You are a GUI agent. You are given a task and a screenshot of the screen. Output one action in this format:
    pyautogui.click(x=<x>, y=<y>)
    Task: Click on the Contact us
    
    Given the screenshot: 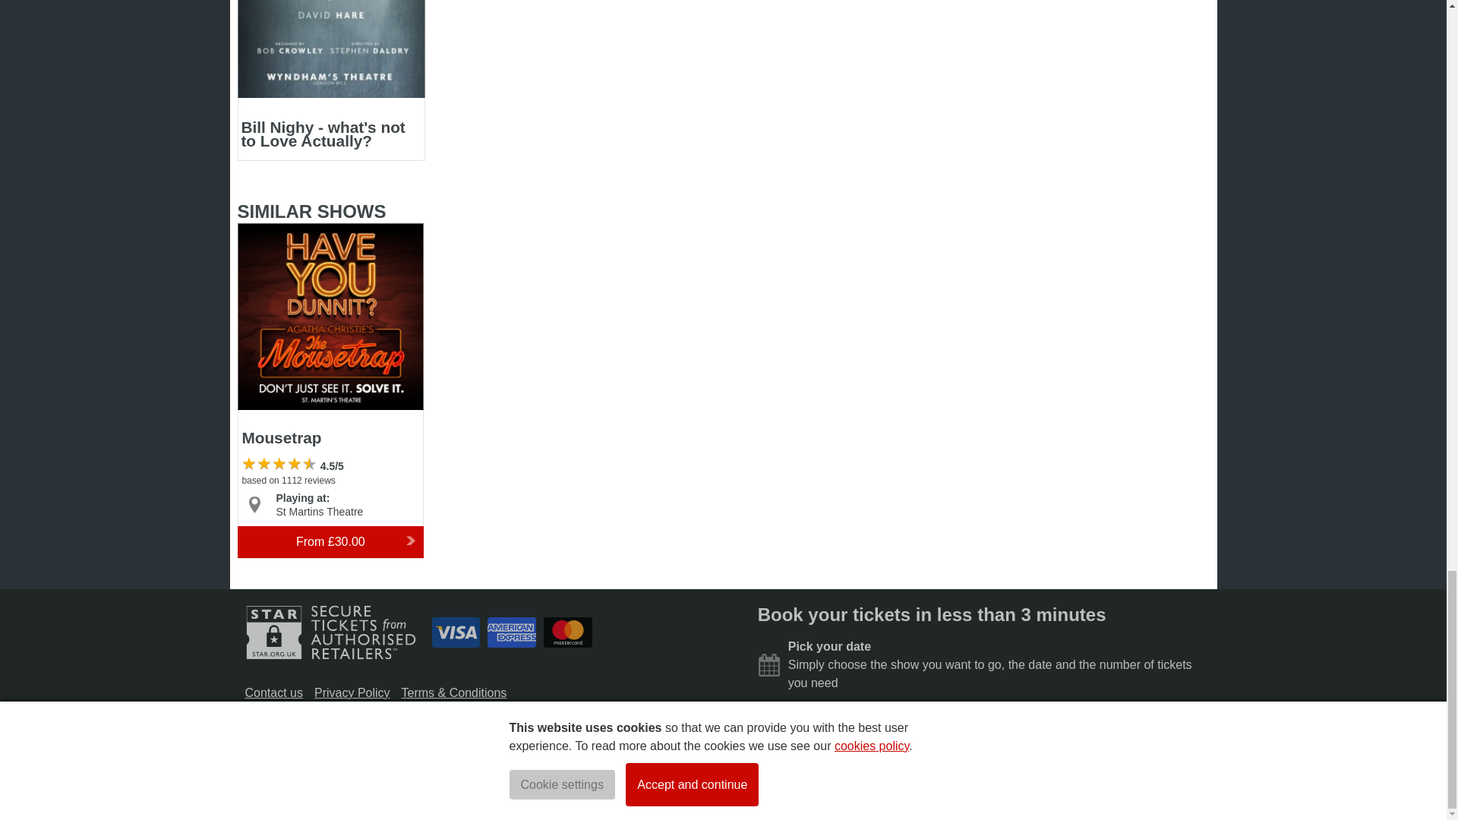 What is the action you would take?
    pyautogui.click(x=273, y=692)
    